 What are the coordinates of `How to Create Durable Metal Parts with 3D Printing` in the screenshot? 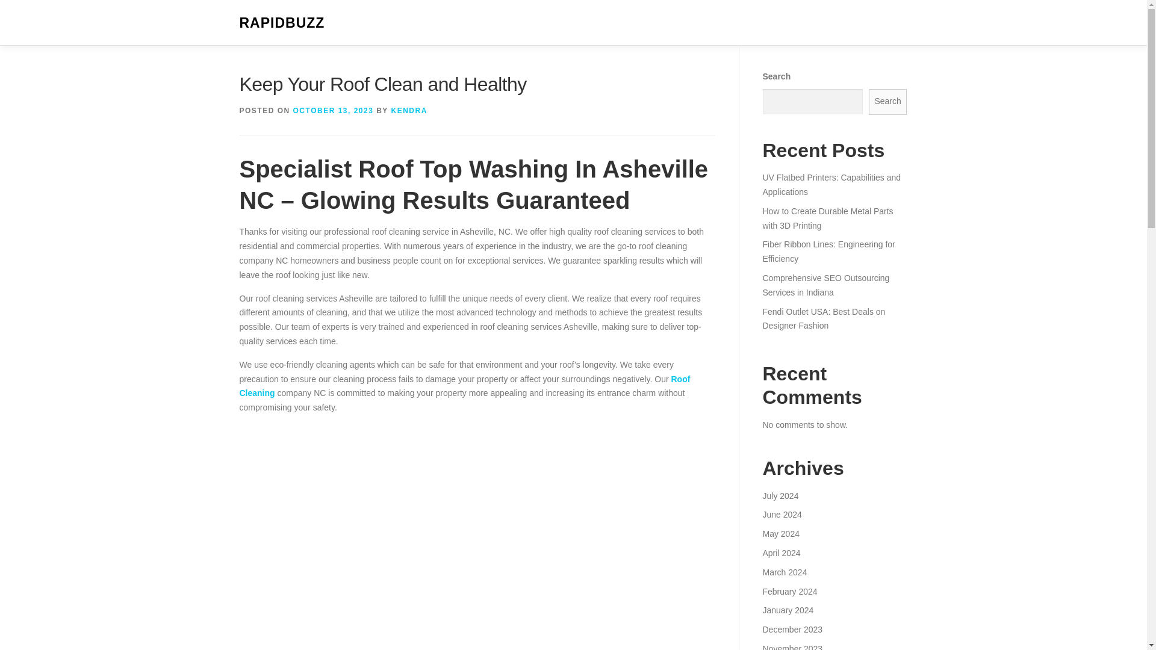 It's located at (827, 218).